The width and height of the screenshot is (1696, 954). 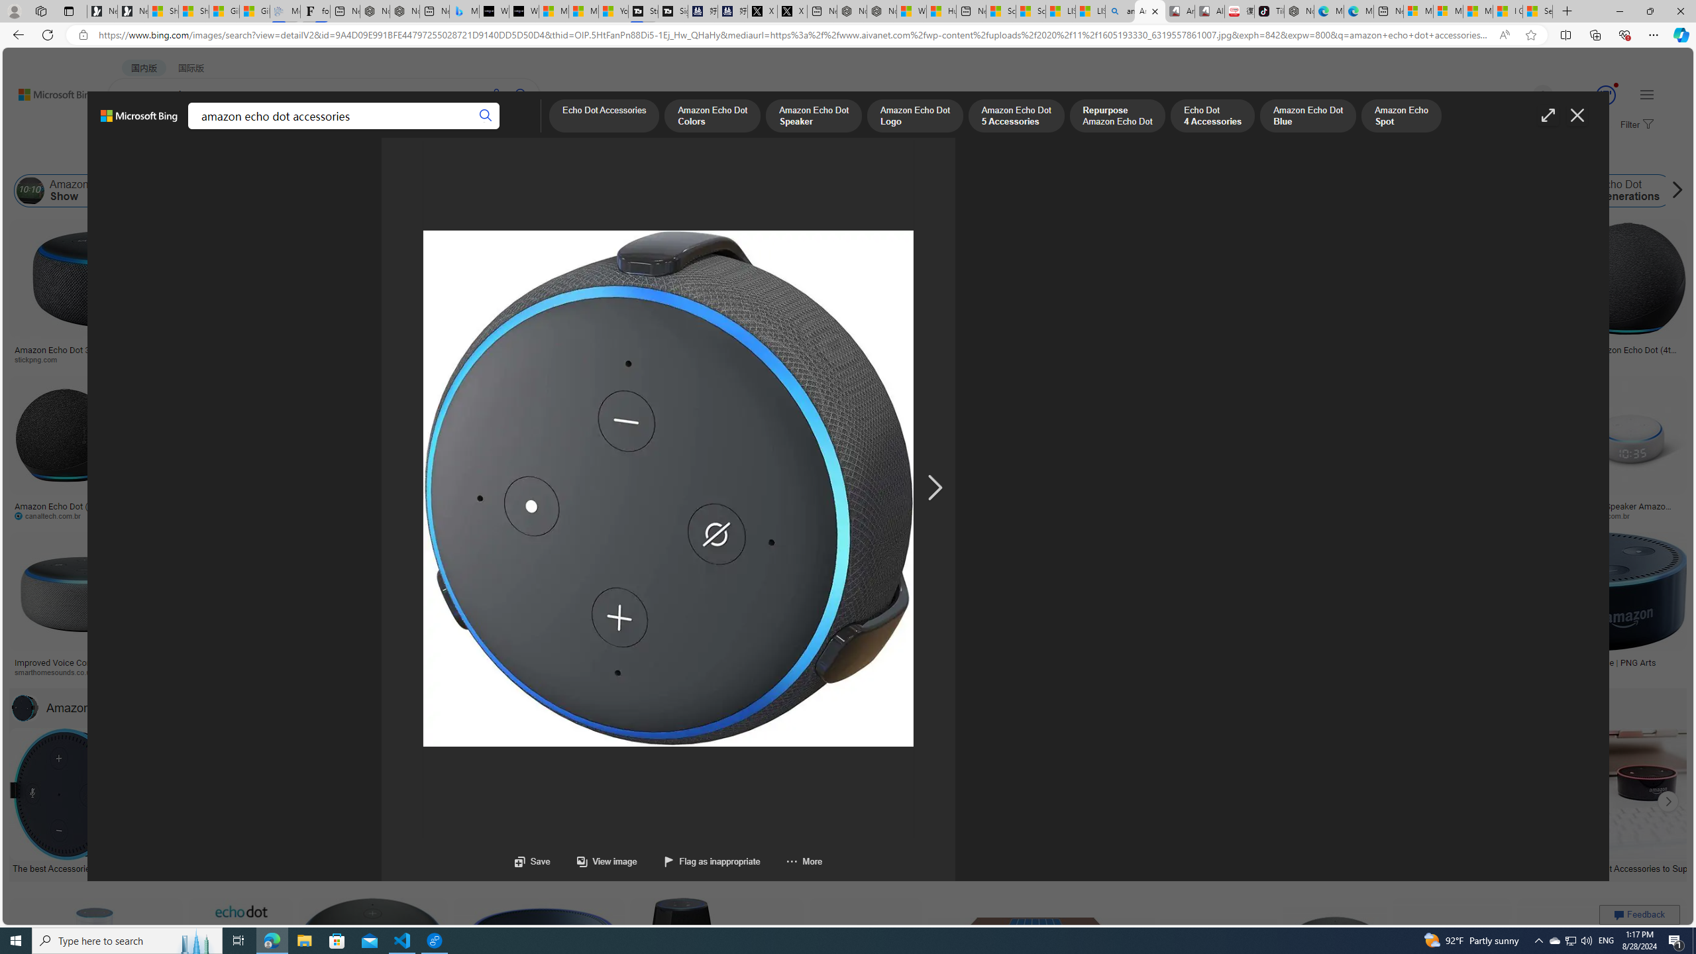 What do you see at coordinates (761, 359) in the screenshot?
I see `stickpng.com` at bounding box center [761, 359].